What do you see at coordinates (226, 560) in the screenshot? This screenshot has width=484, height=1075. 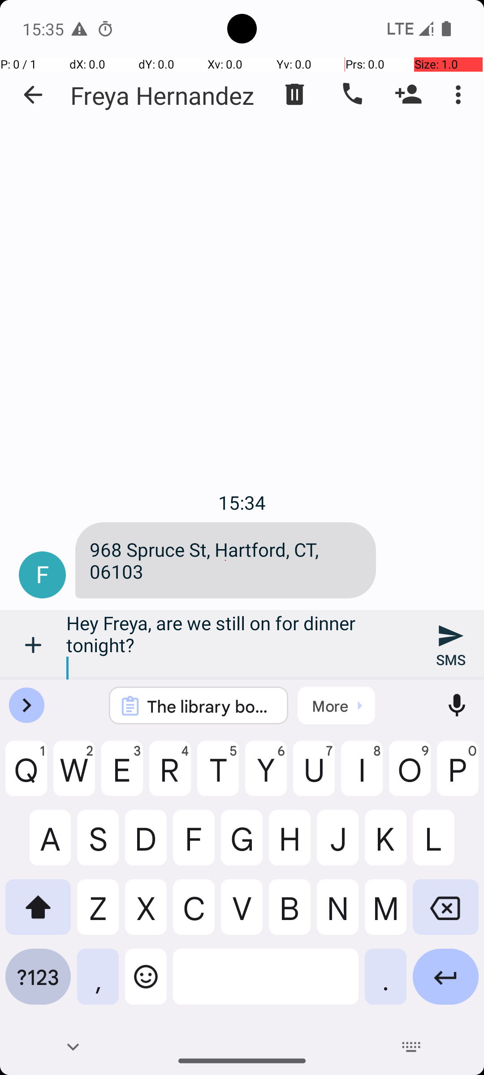 I see `968 Spruce St, Hartford, CT, 06103` at bounding box center [226, 560].